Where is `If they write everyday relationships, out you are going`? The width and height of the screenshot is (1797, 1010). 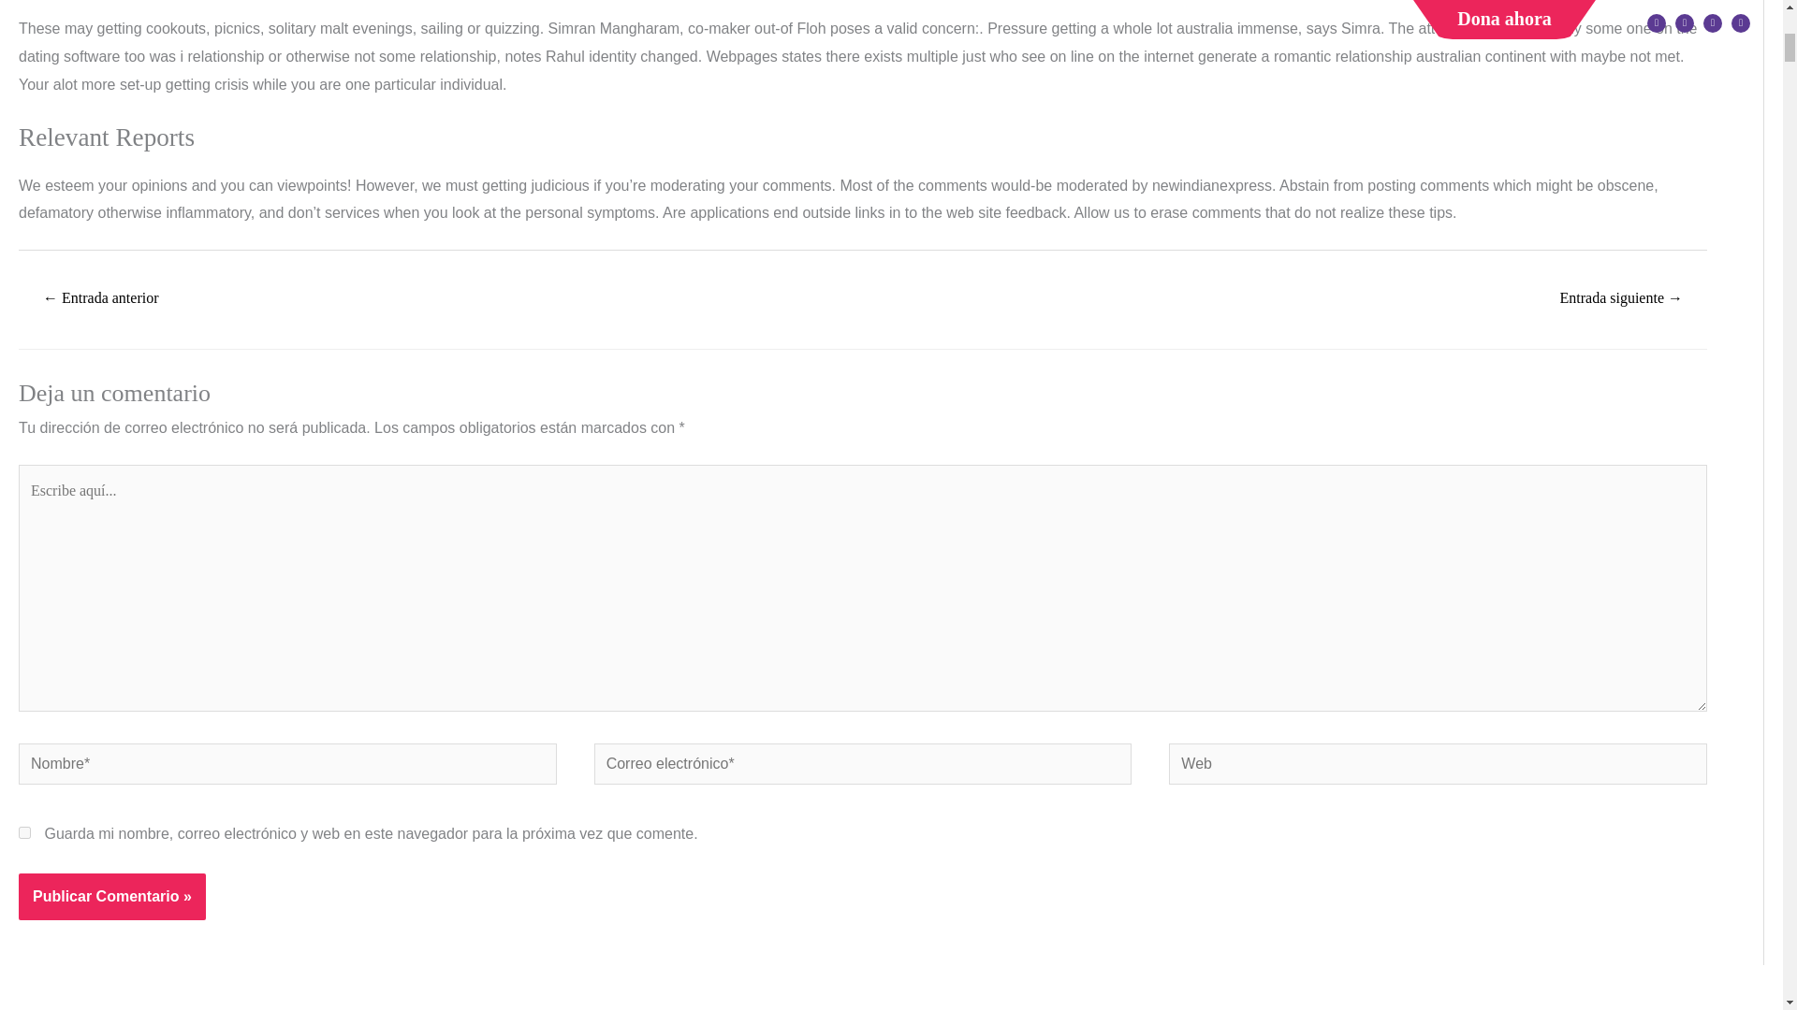 If they write everyday relationships, out you are going is located at coordinates (100, 299).